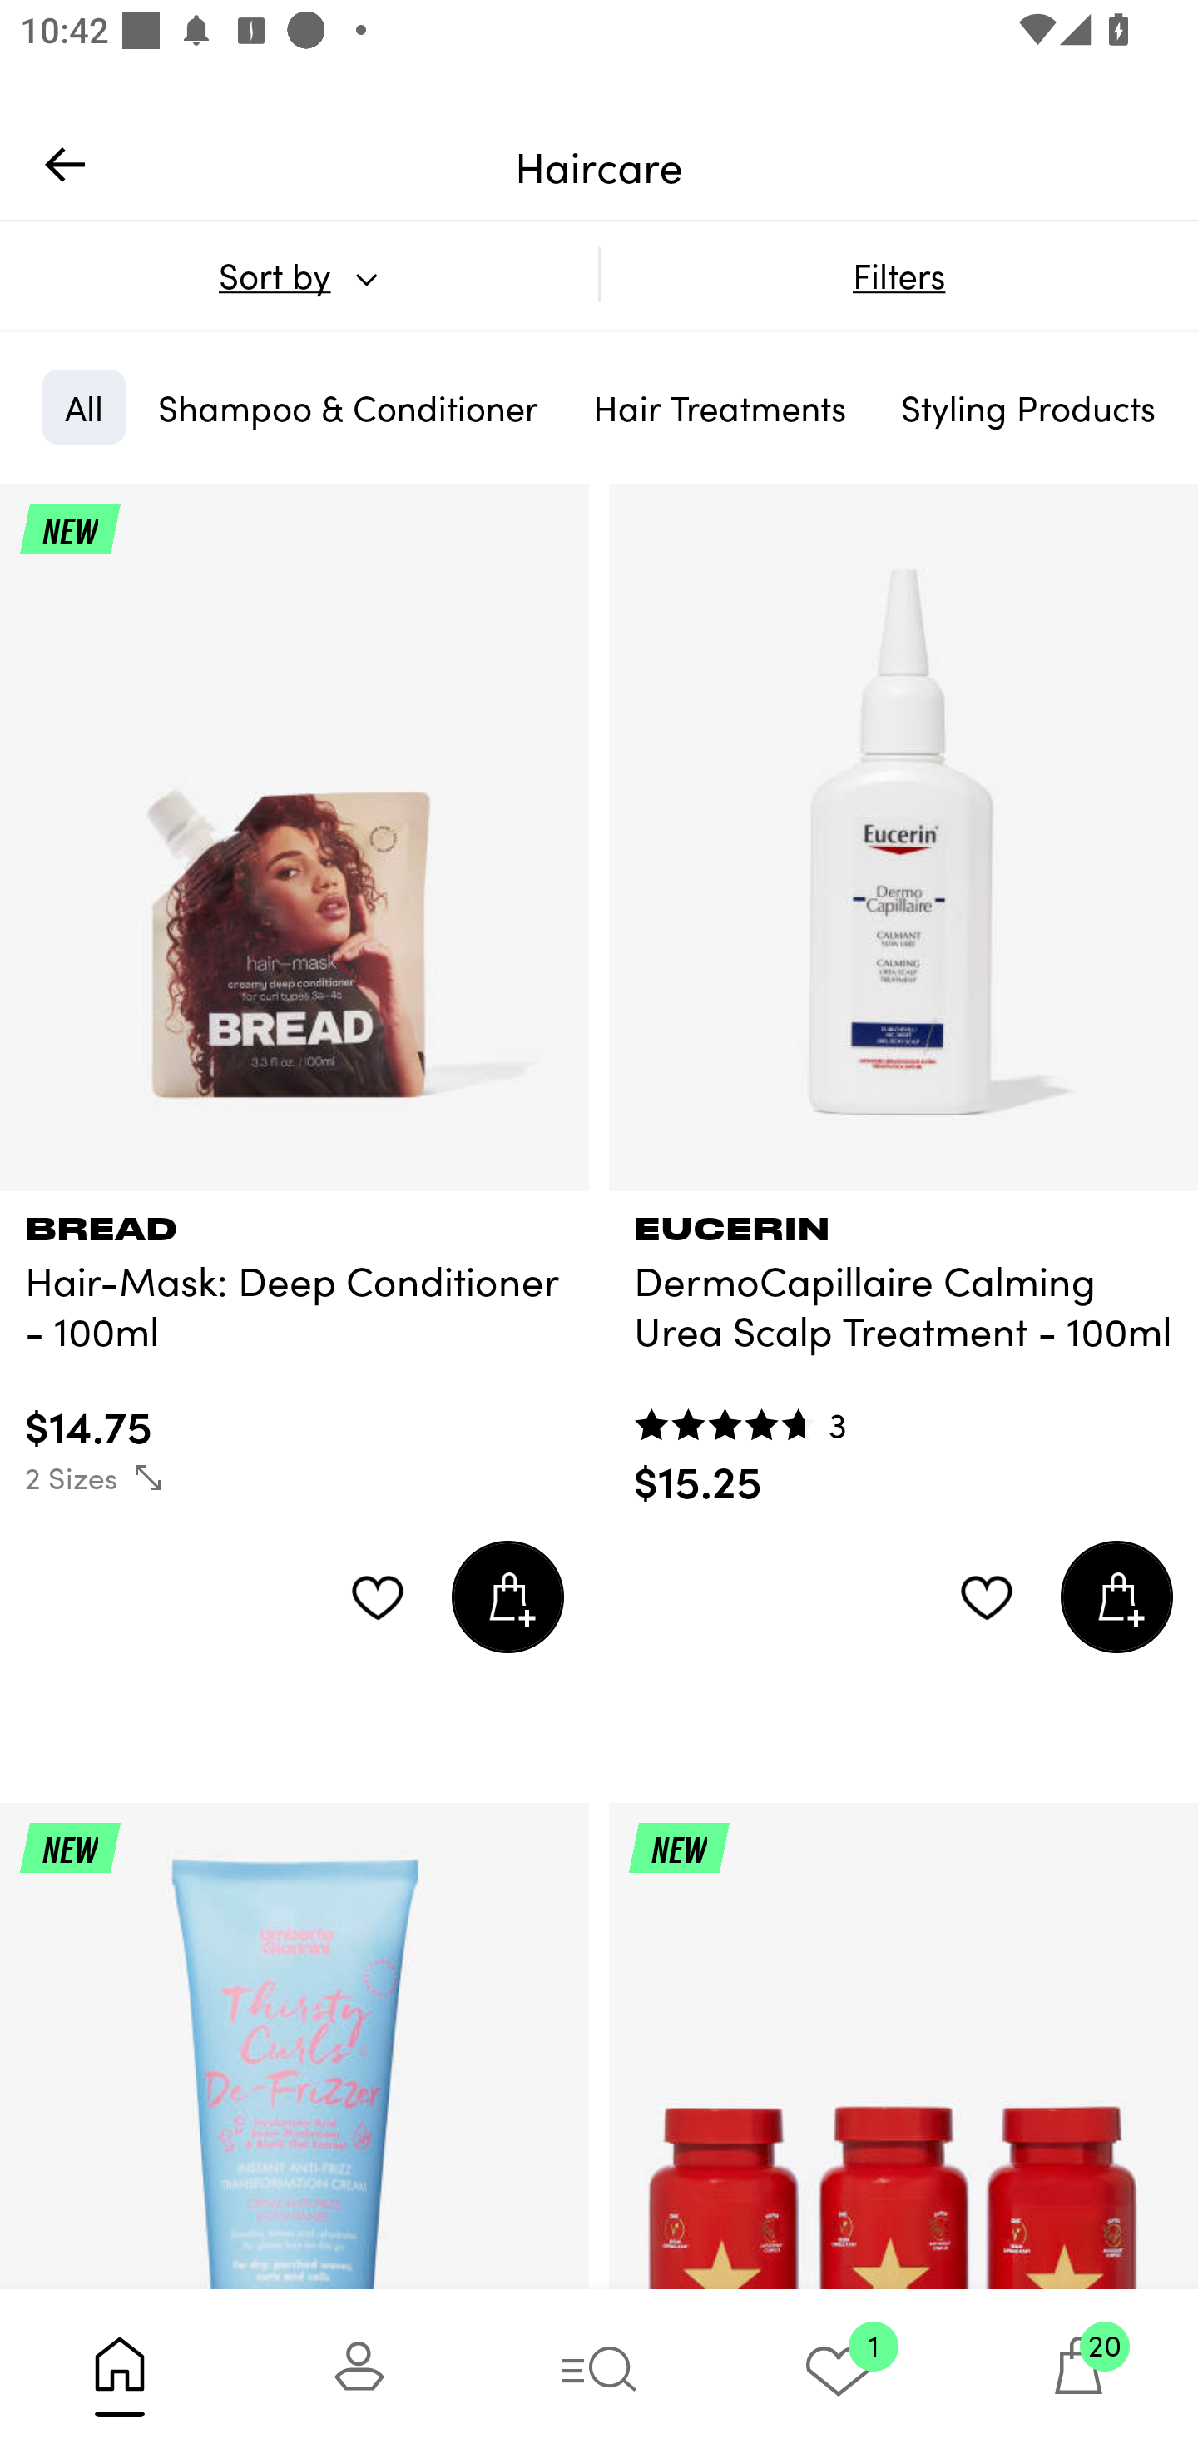  What do you see at coordinates (299, 275) in the screenshot?
I see `Sort by` at bounding box center [299, 275].